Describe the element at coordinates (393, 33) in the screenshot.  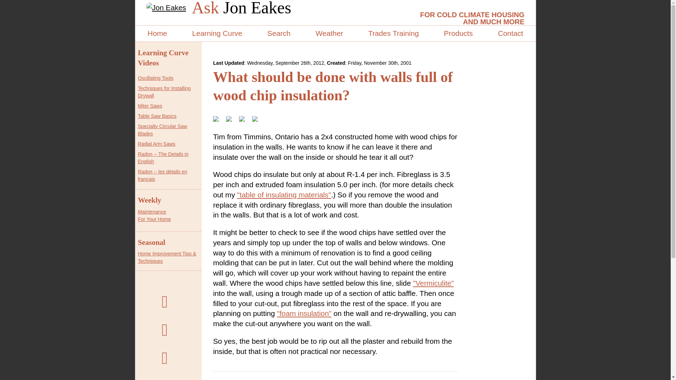
I see `Trades Training` at that location.